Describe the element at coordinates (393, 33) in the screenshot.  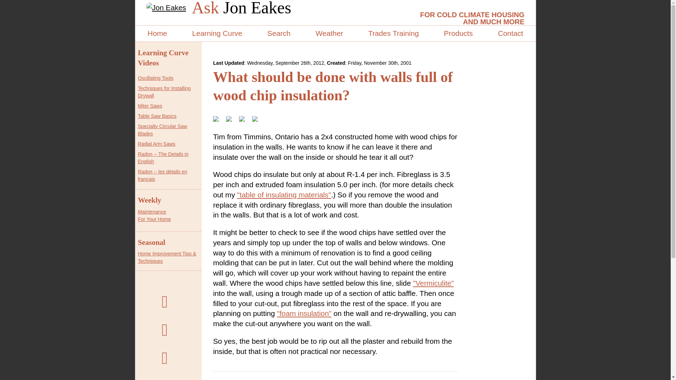
I see `Trades Training` at that location.